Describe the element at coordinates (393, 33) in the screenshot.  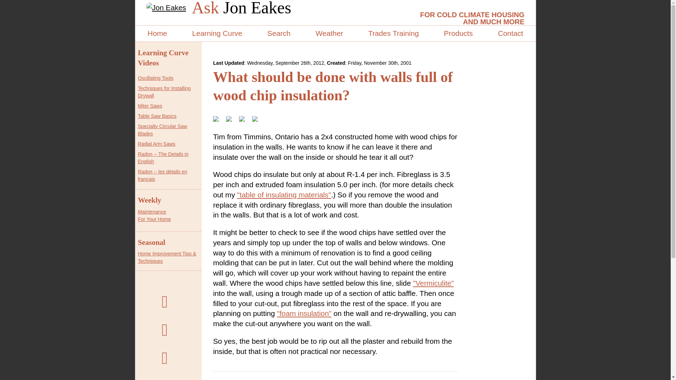
I see `Trades Training` at that location.